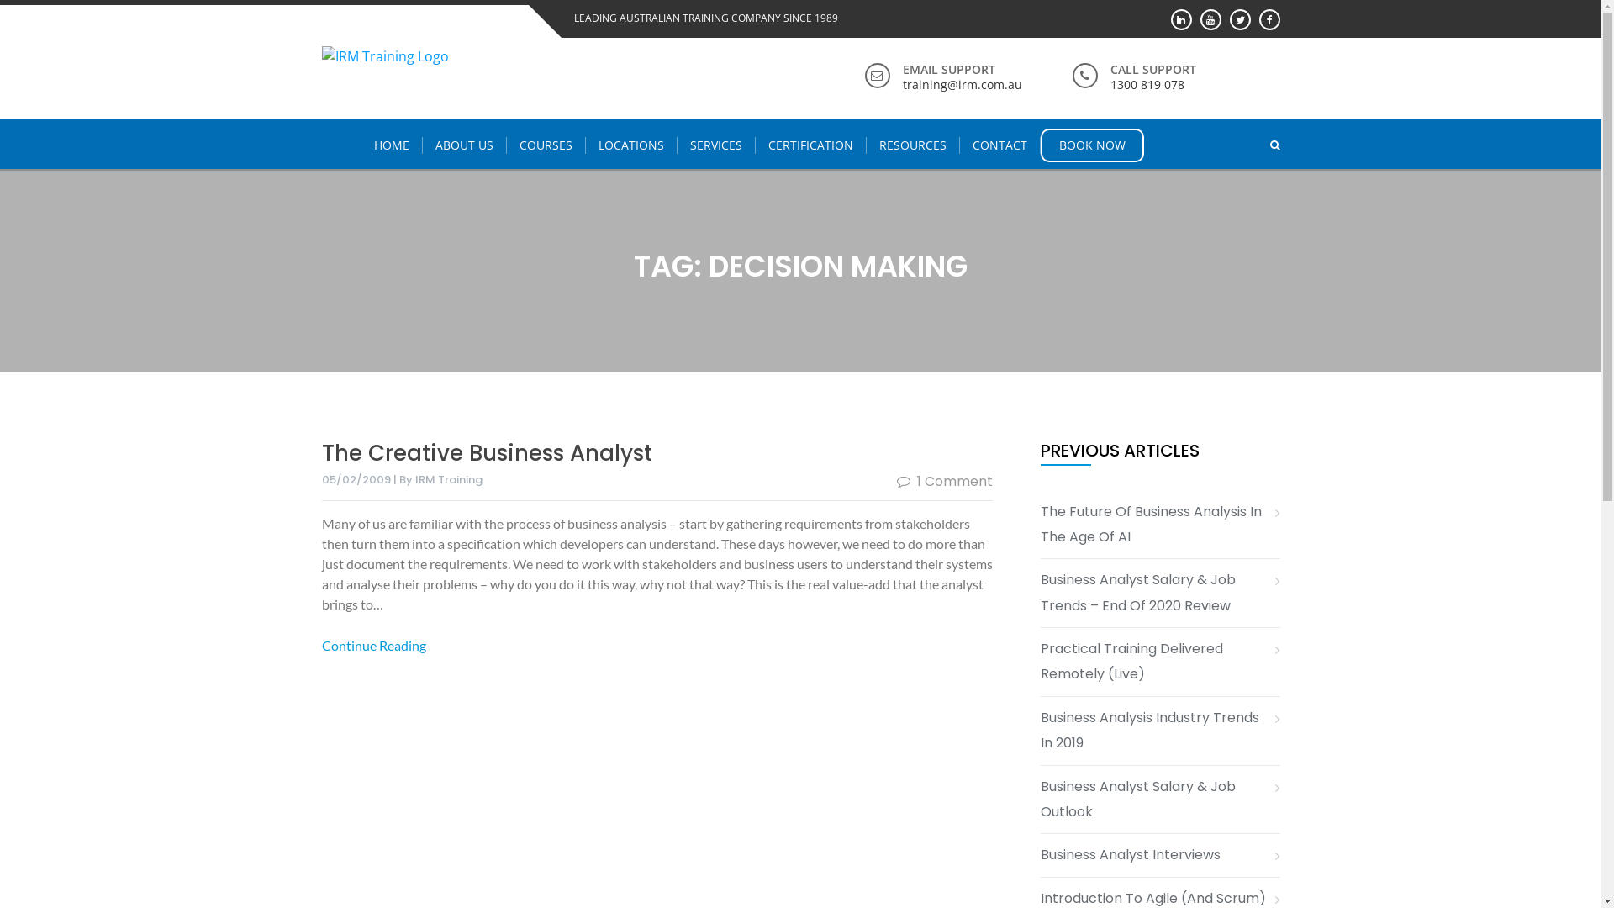 The width and height of the screenshot is (1614, 908). Describe the element at coordinates (392, 145) in the screenshot. I see `HOME` at that location.